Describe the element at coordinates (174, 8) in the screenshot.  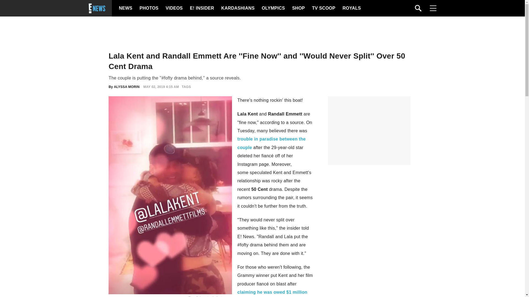
I see `VIDEOS` at that location.